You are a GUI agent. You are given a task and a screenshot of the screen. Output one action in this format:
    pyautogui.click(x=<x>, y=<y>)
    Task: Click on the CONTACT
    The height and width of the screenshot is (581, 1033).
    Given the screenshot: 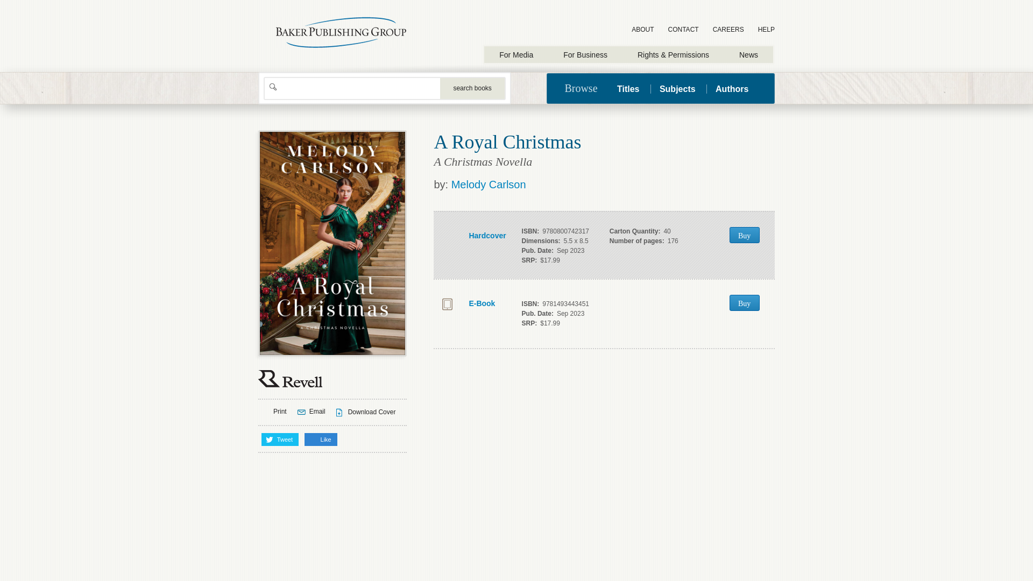 What is the action you would take?
    pyautogui.click(x=683, y=30)
    